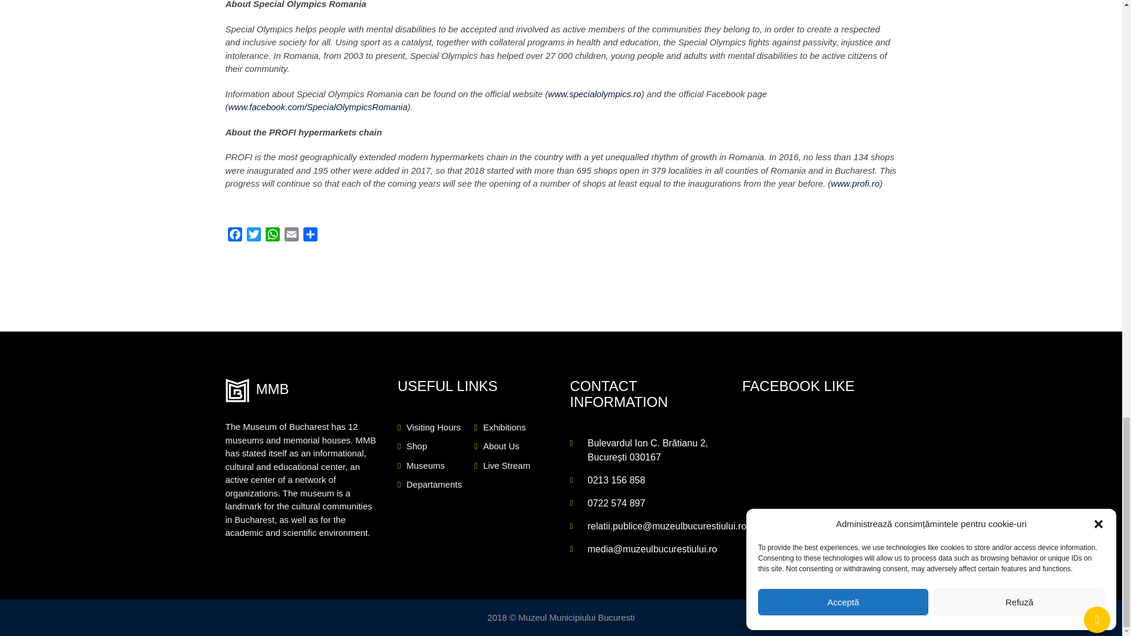  Describe the element at coordinates (272, 236) in the screenshot. I see `WhatsApp` at that location.